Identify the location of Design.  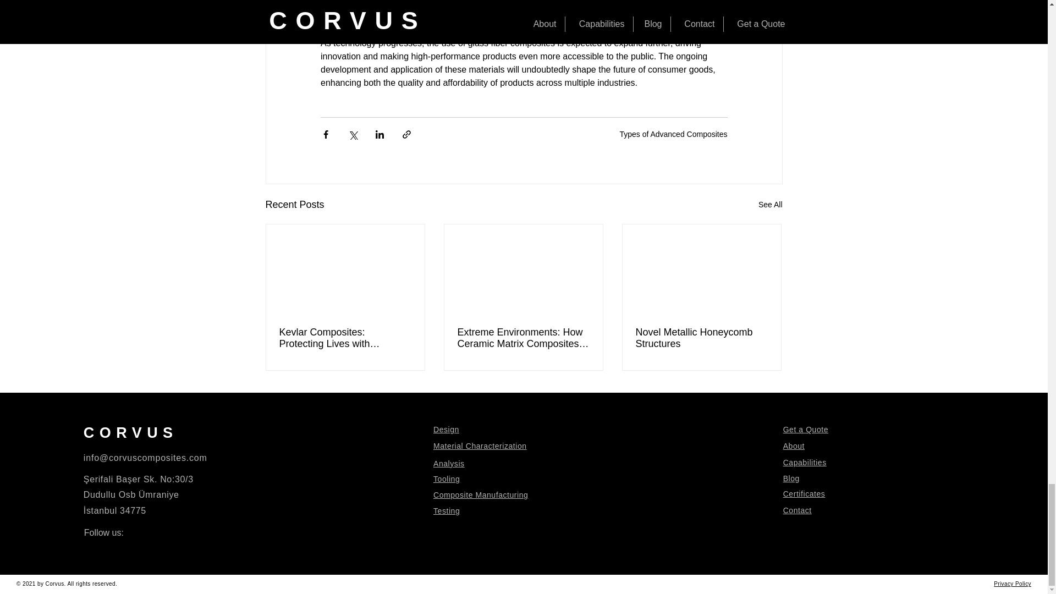
(446, 430).